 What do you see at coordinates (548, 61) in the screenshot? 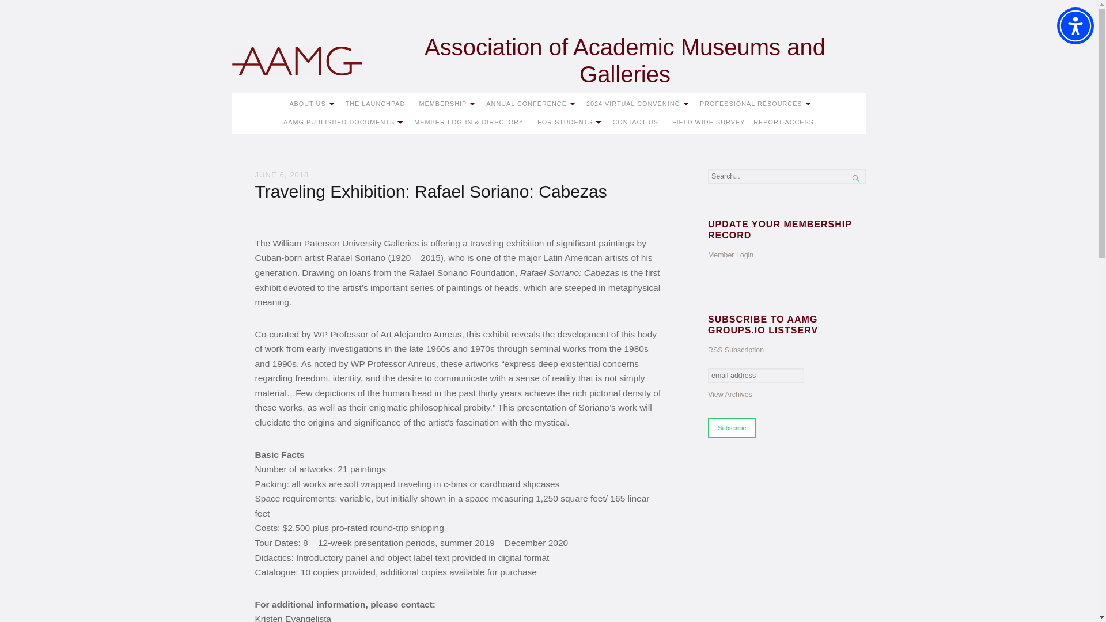
I see `Home` at bounding box center [548, 61].